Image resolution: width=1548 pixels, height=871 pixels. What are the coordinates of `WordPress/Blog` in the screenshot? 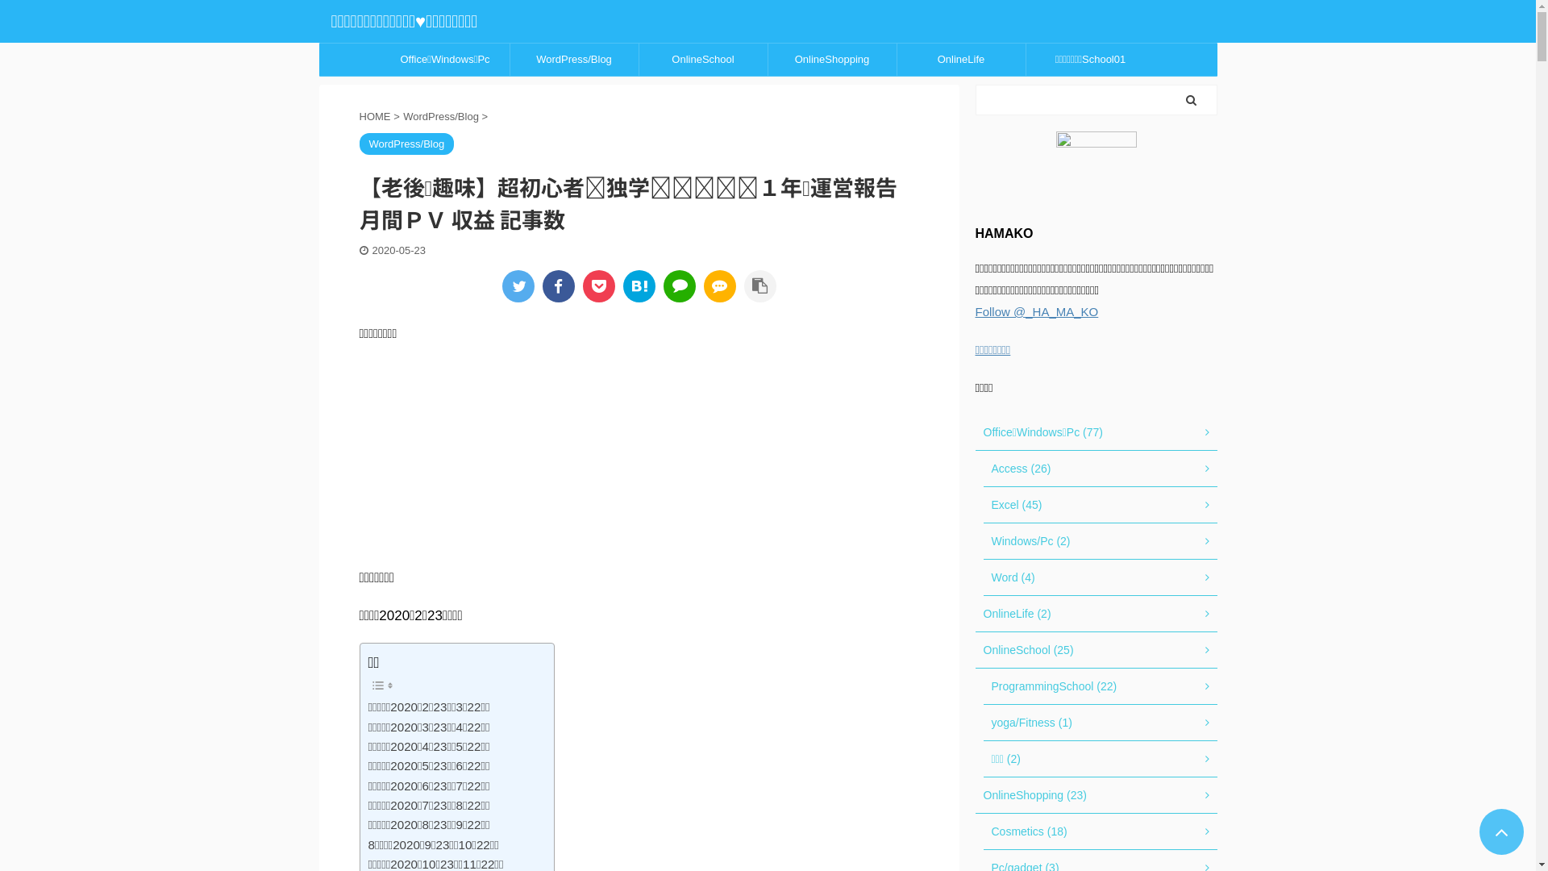 It's located at (407, 144).